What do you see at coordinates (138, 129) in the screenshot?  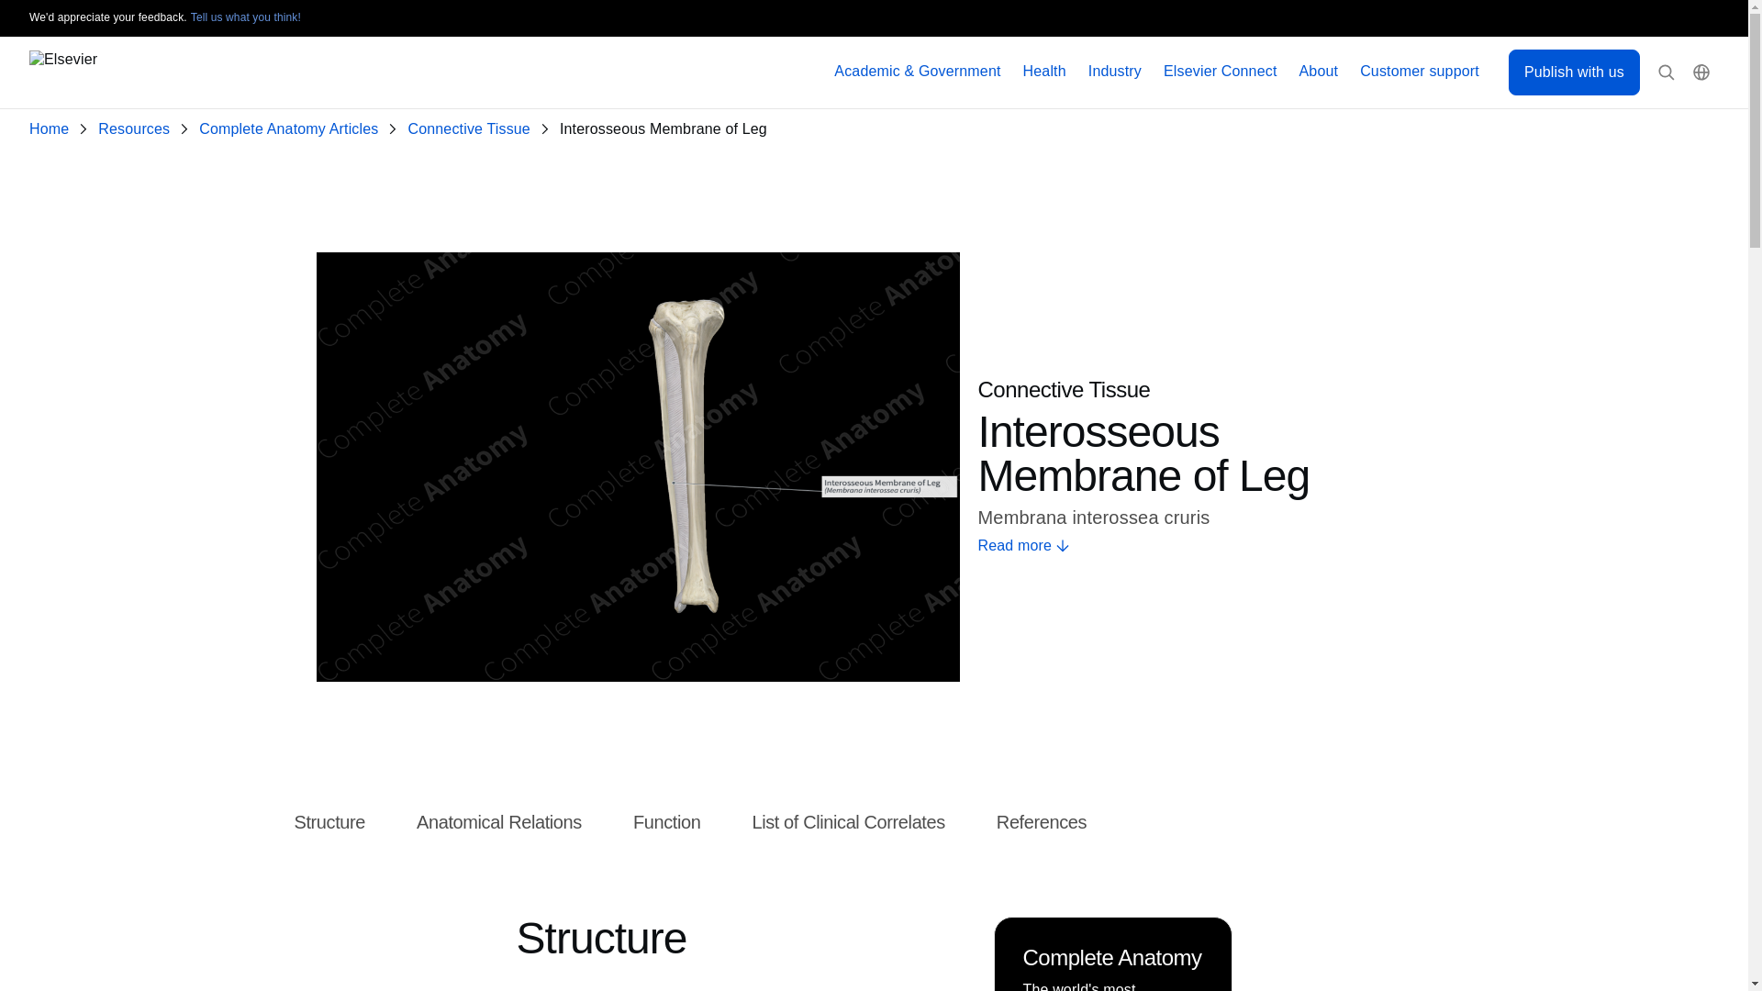 I see `Resources` at bounding box center [138, 129].